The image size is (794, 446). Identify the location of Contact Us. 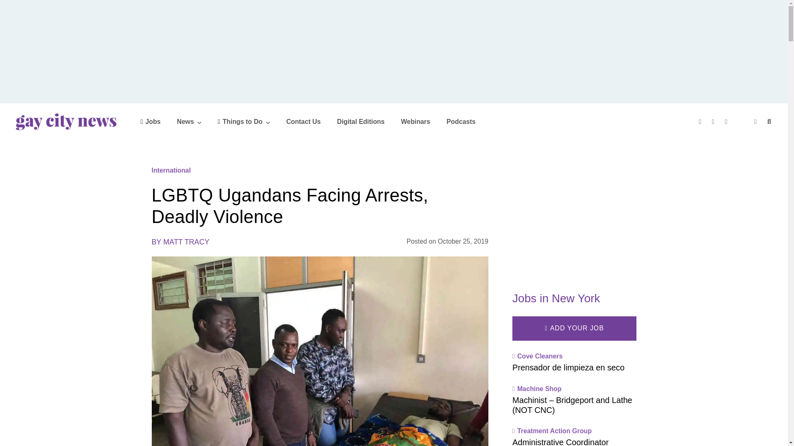
(303, 121).